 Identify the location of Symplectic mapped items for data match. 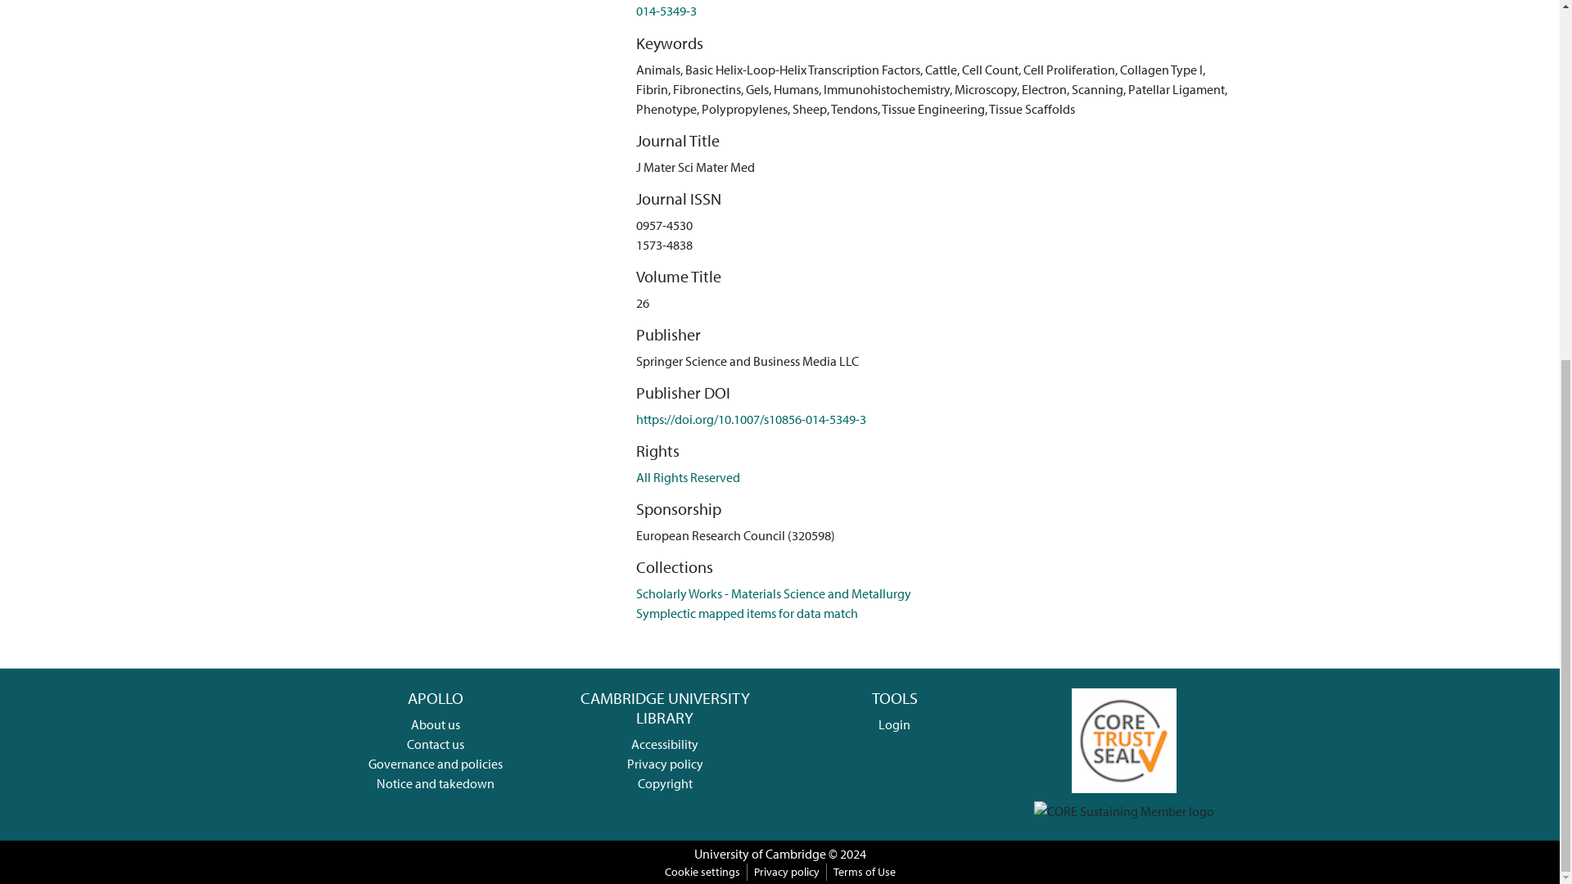
(747, 612).